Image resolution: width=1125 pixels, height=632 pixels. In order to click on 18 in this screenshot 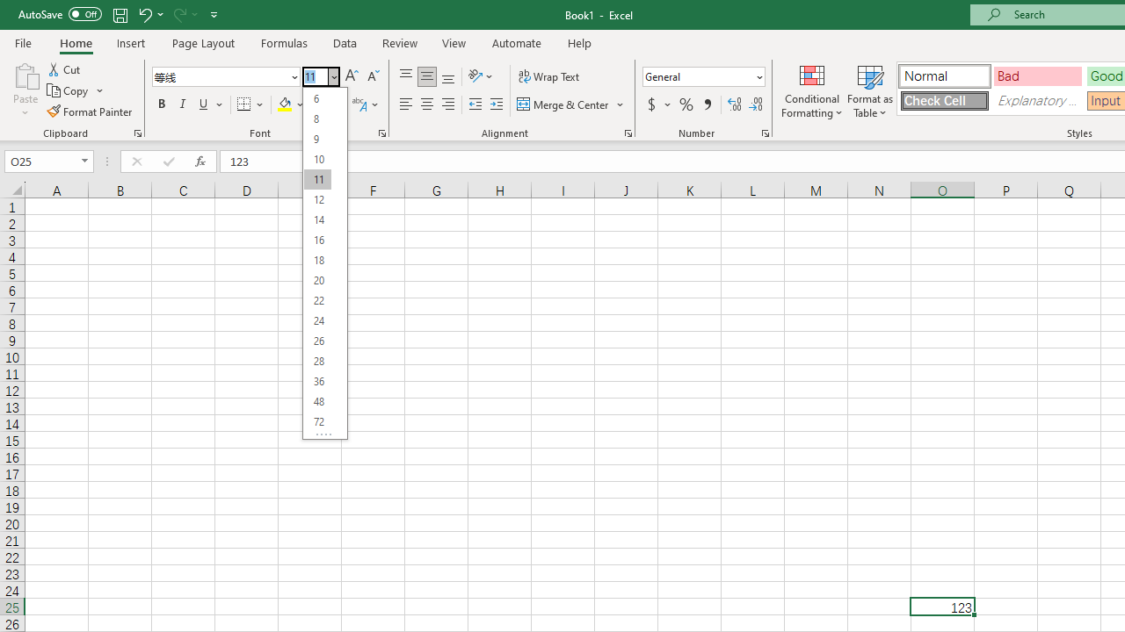, I will do `click(317, 260)`.